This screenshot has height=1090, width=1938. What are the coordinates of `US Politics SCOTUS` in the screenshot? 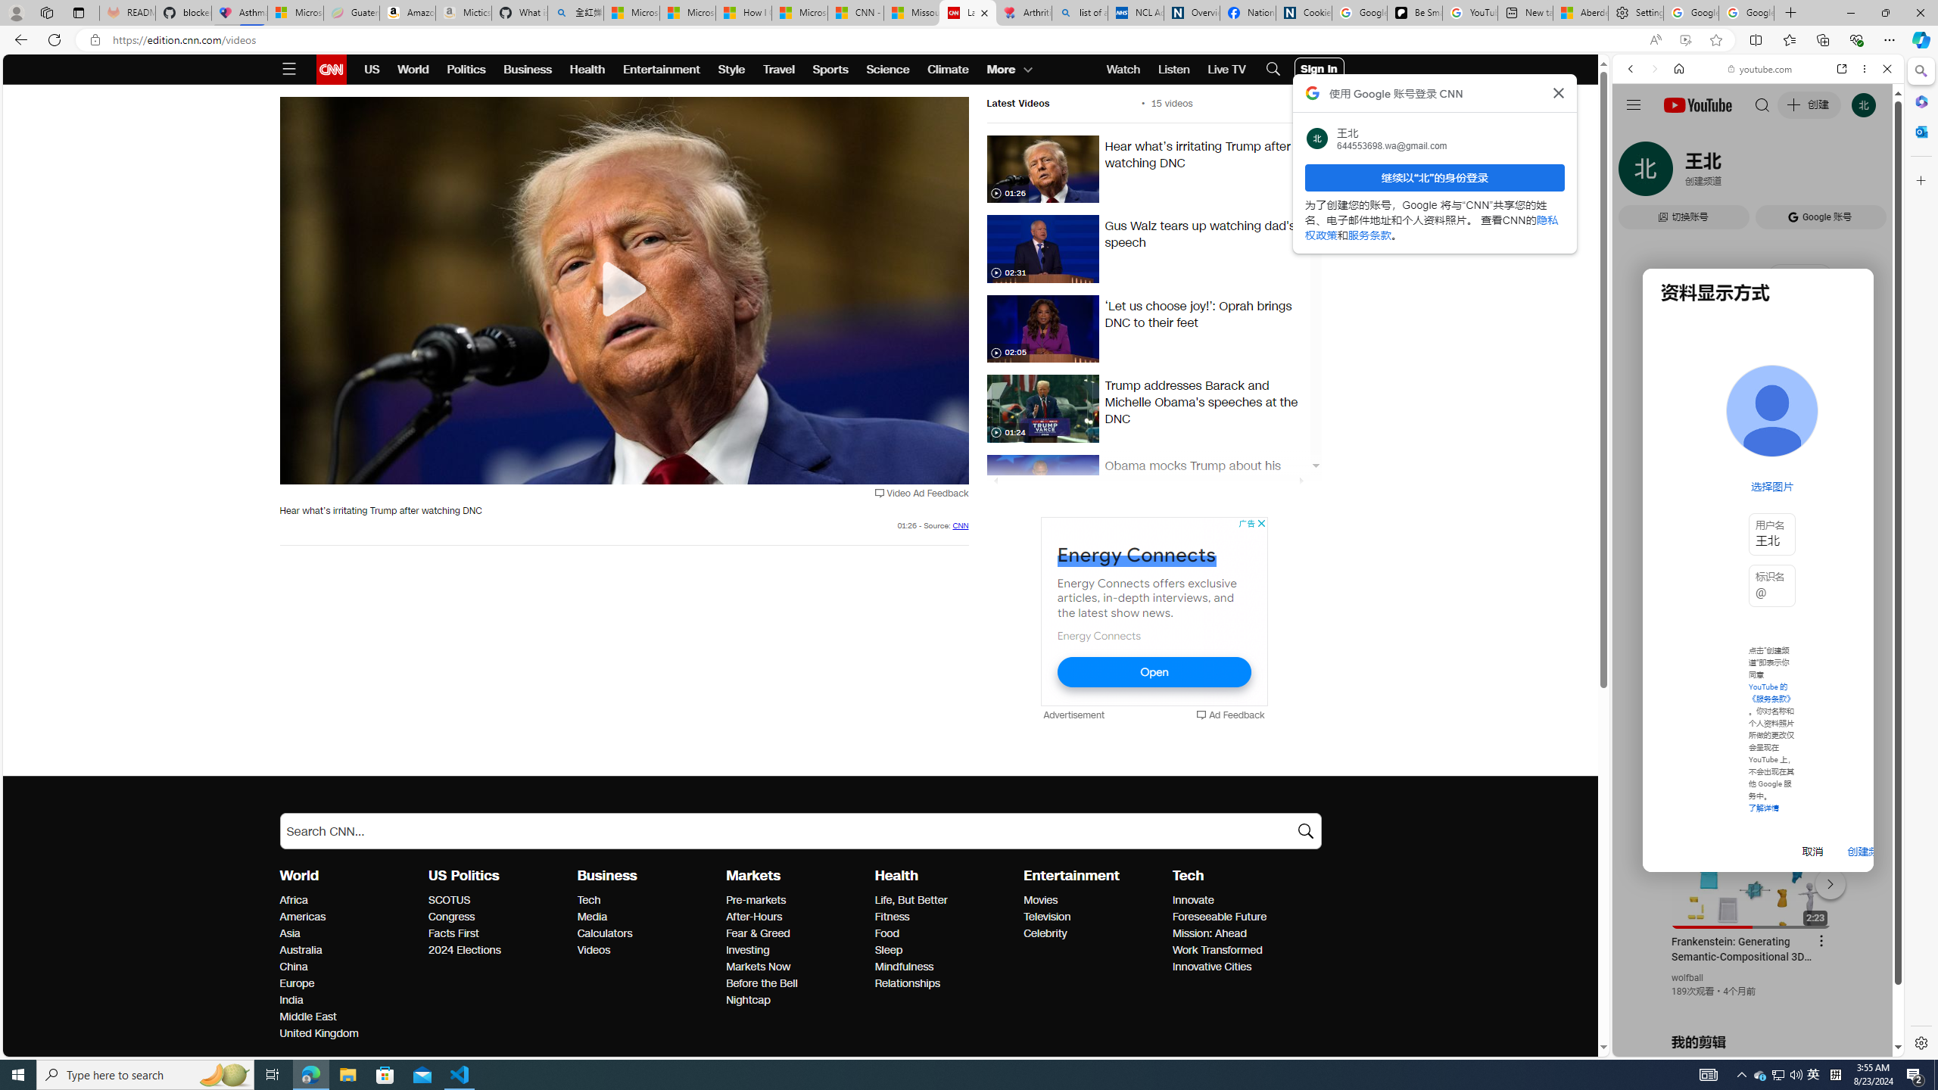 It's located at (450, 900).